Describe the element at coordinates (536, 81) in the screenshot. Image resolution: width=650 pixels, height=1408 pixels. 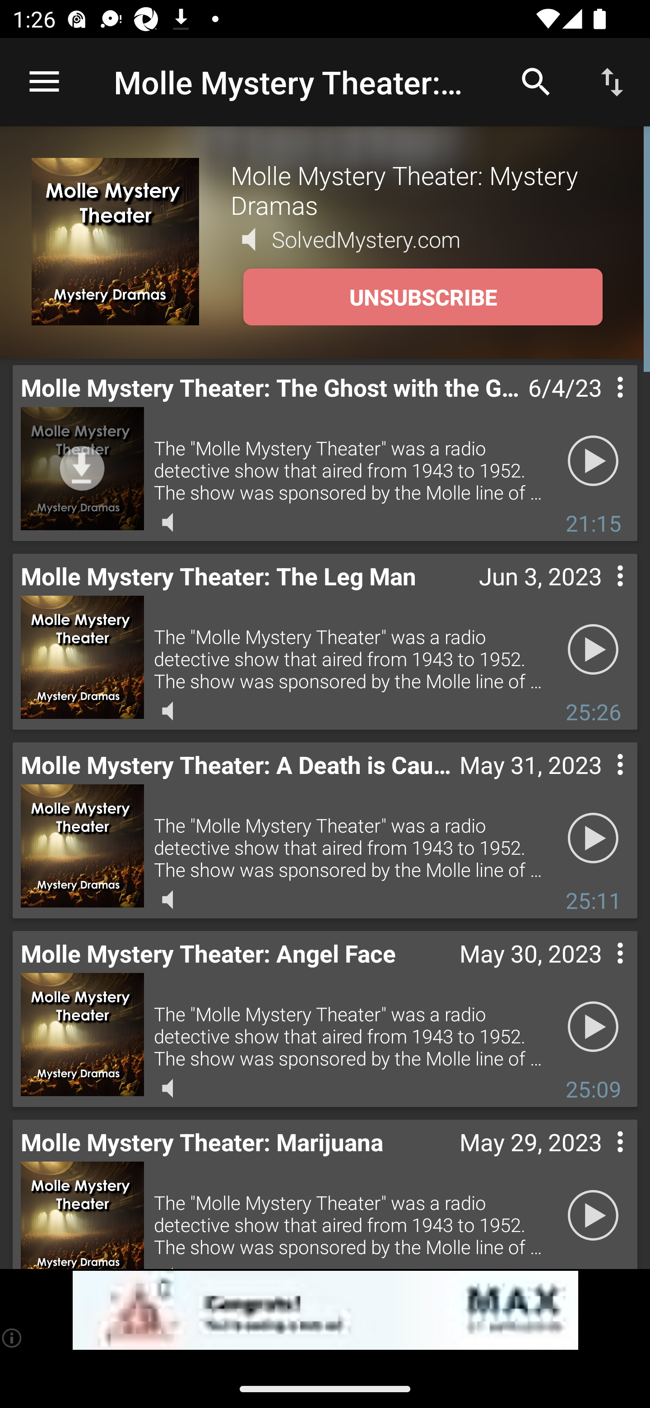
I see `Search` at that location.